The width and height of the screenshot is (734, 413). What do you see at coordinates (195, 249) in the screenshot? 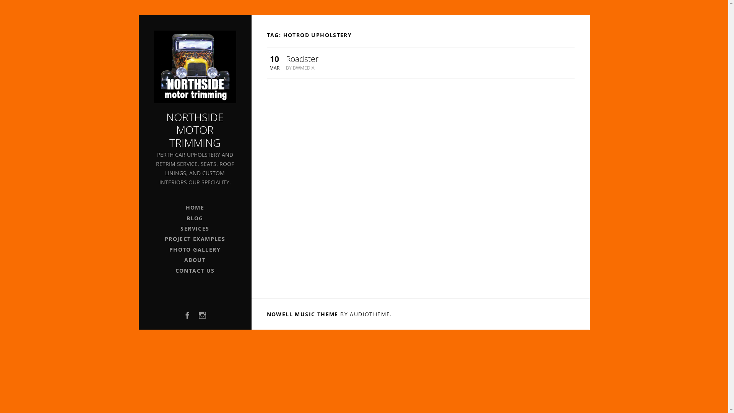
I see `PHOTO GALLERY` at bounding box center [195, 249].